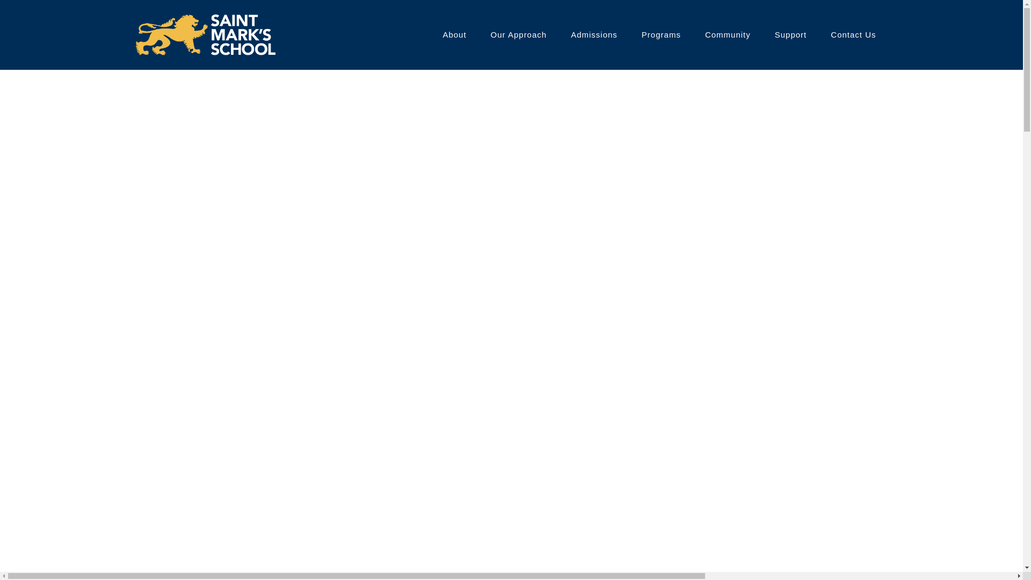  What do you see at coordinates (519, 35) in the screenshot?
I see `Our Approach` at bounding box center [519, 35].